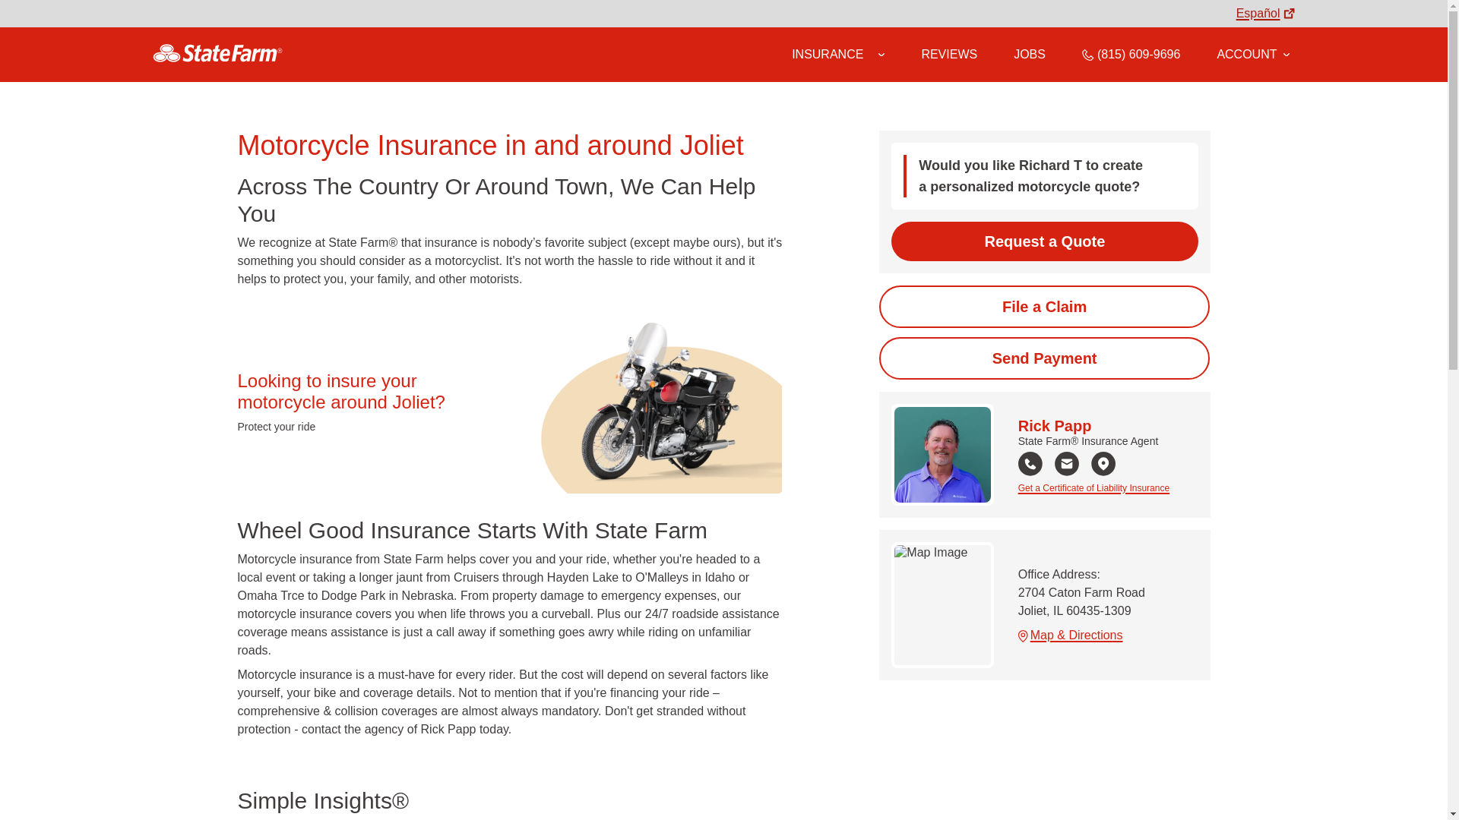 This screenshot has width=1459, height=820. What do you see at coordinates (837, 55) in the screenshot?
I see `Insurance` at bounding box center [837, 55].